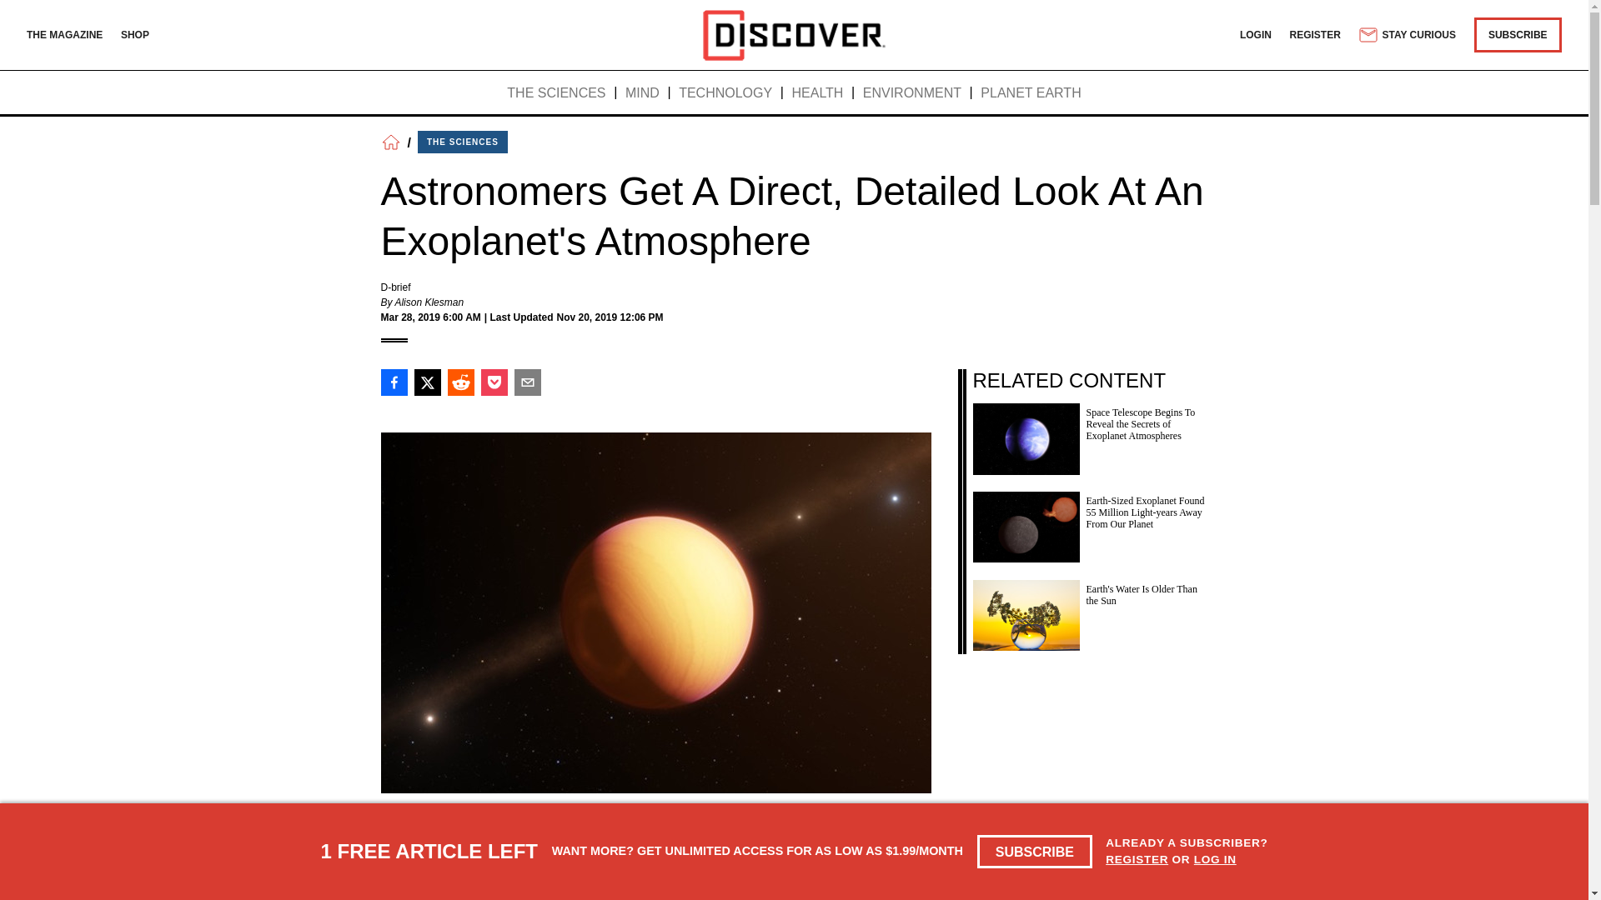 The image size is (1601, 900). What do you see at coordinates (642, 93) in the screenshot?
I see `MIND` at bounding box center [642, 93].